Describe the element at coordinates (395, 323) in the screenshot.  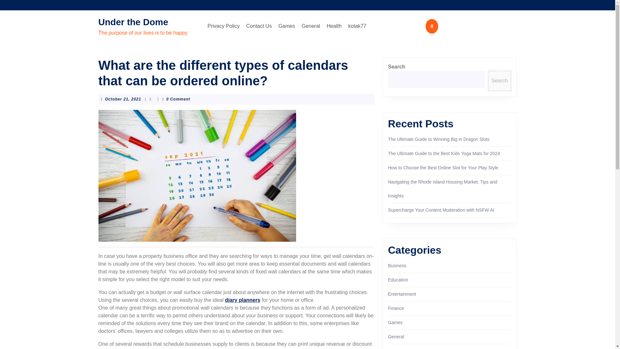
I see `diary planners` at that location.